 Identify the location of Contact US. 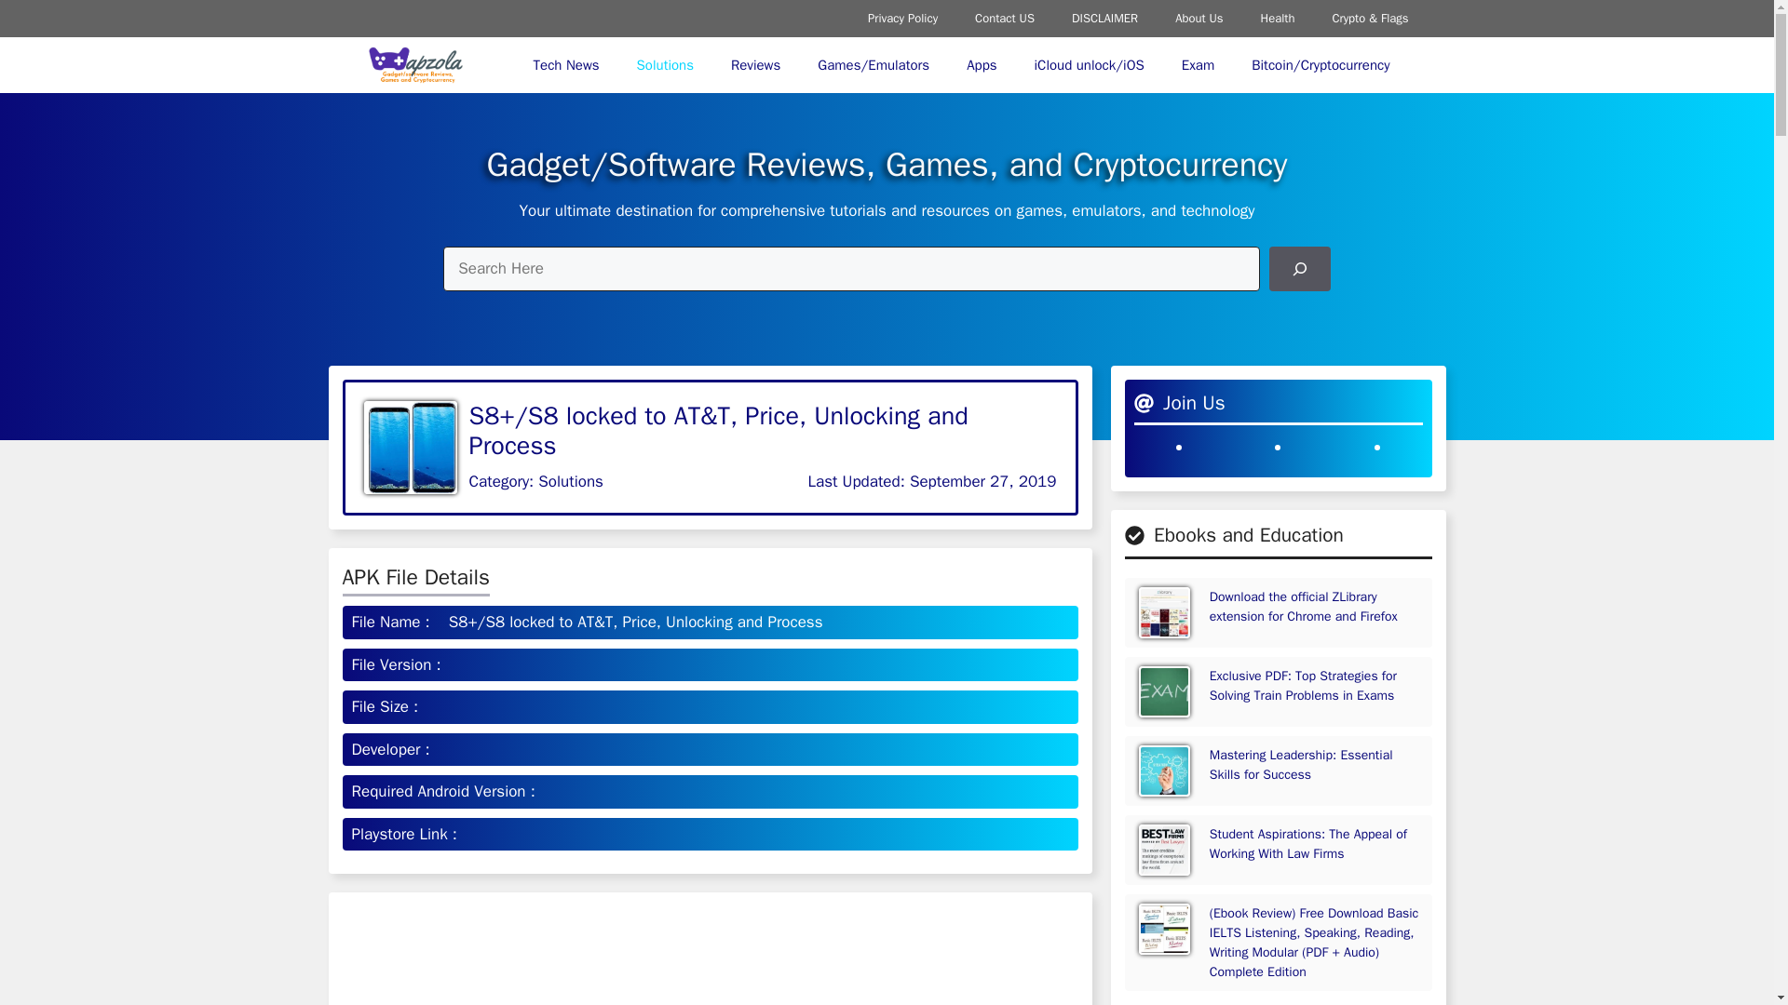
(1004, 19).